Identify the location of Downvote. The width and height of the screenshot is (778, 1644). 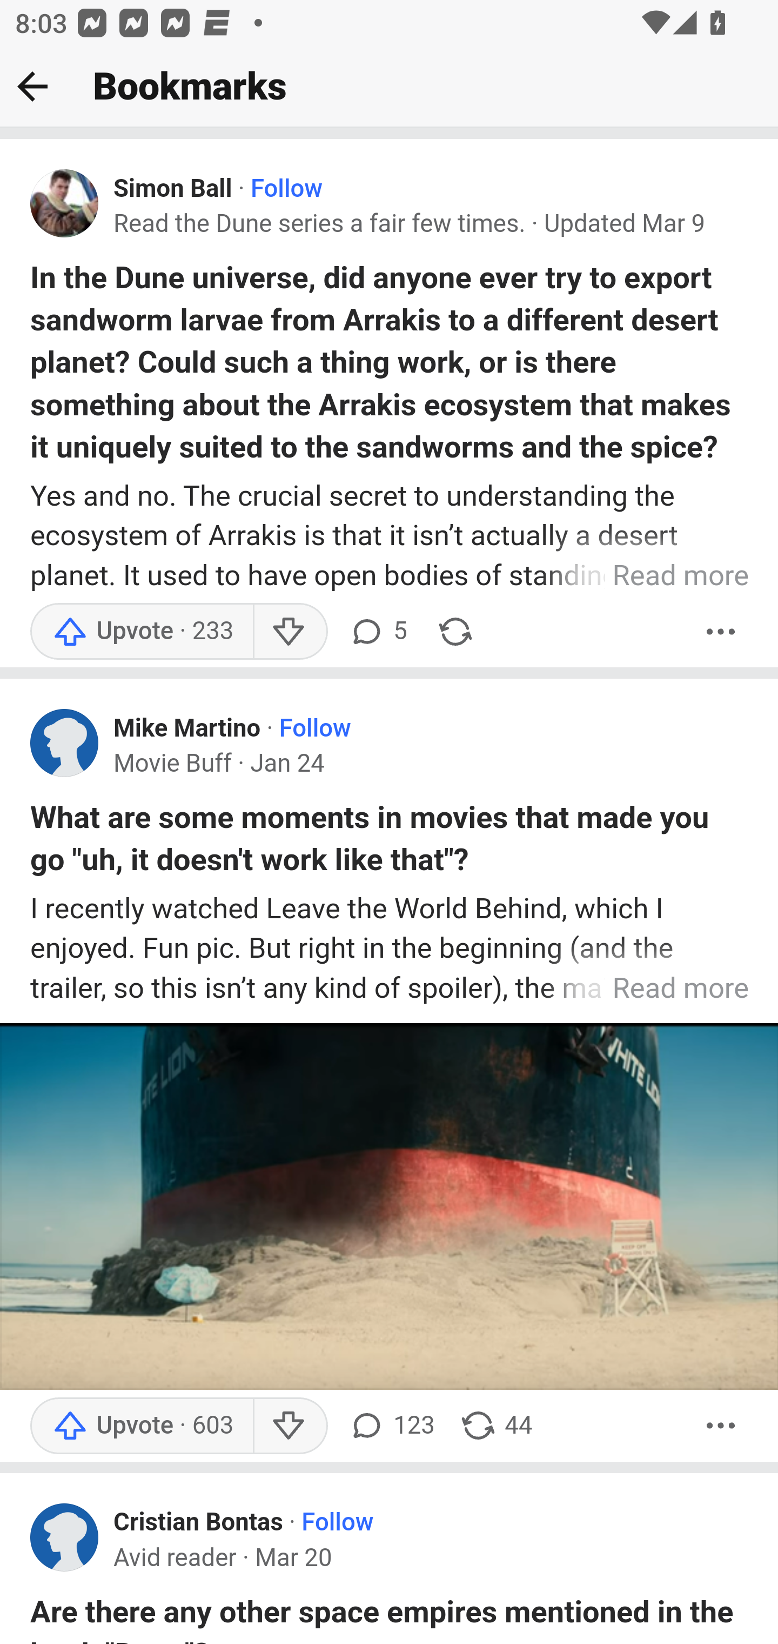
(290, 1425).